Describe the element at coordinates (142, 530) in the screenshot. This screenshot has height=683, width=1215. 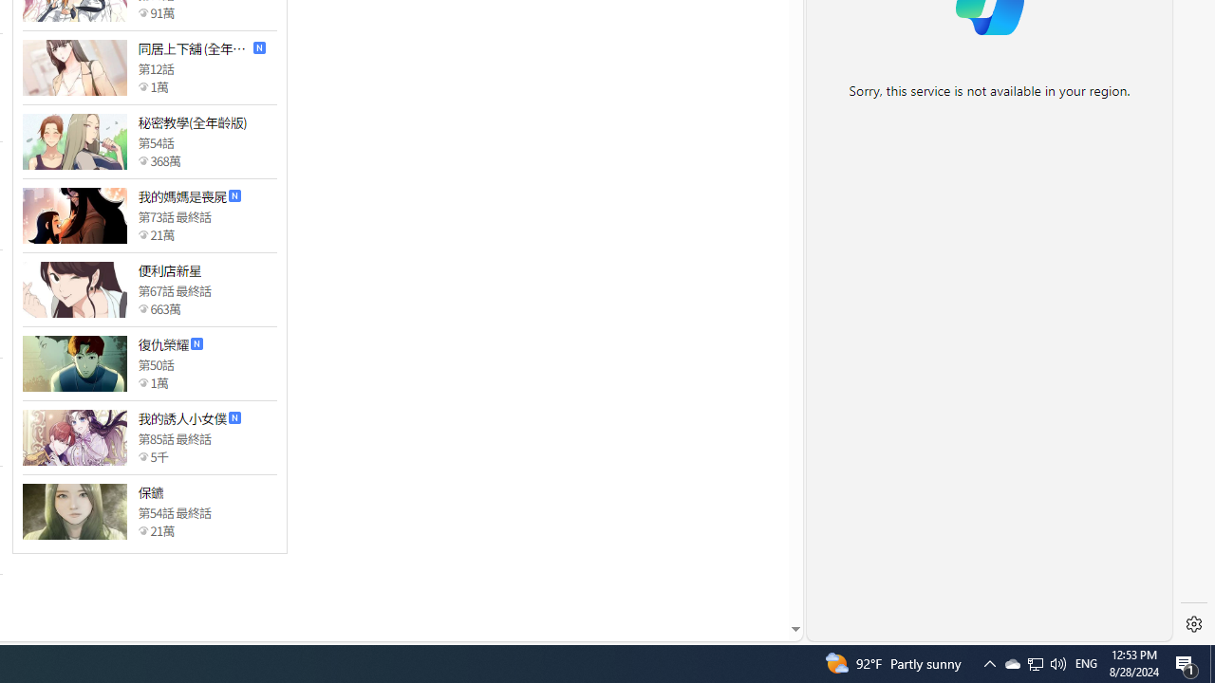
I see `Class: epicon_starpoint` at that location.